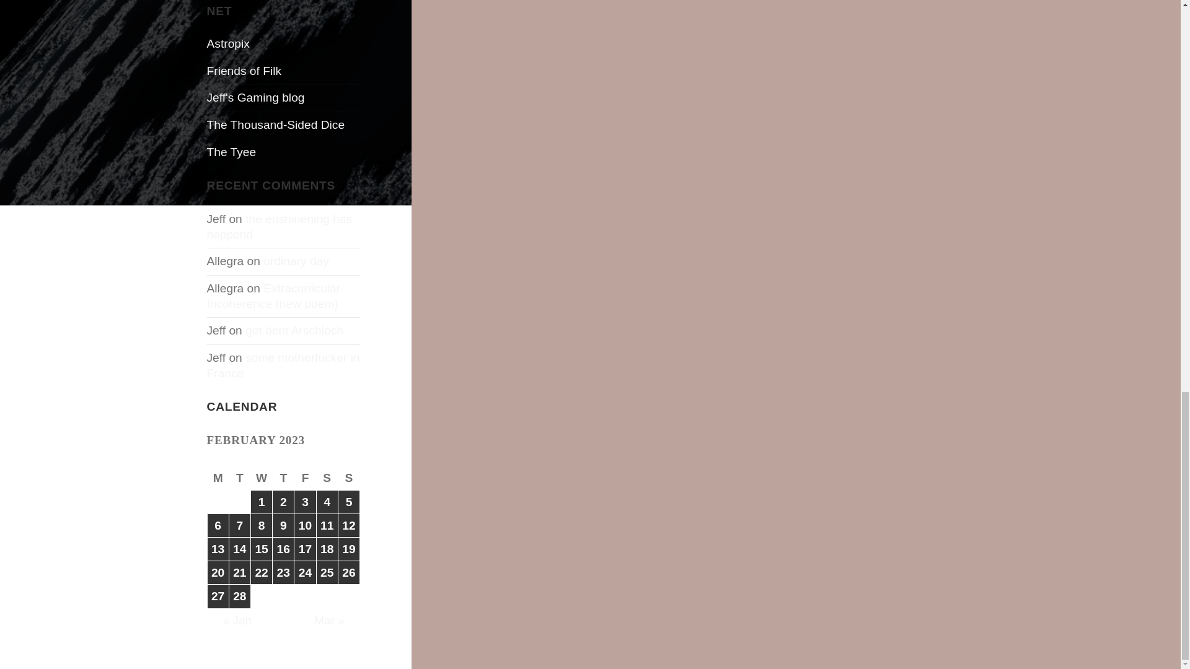 The height and width of the screenshot is (669, 1190). What do you see at coordinates (327, 502) in the screenshot?
I see `4` at bounding box center [327, 502].